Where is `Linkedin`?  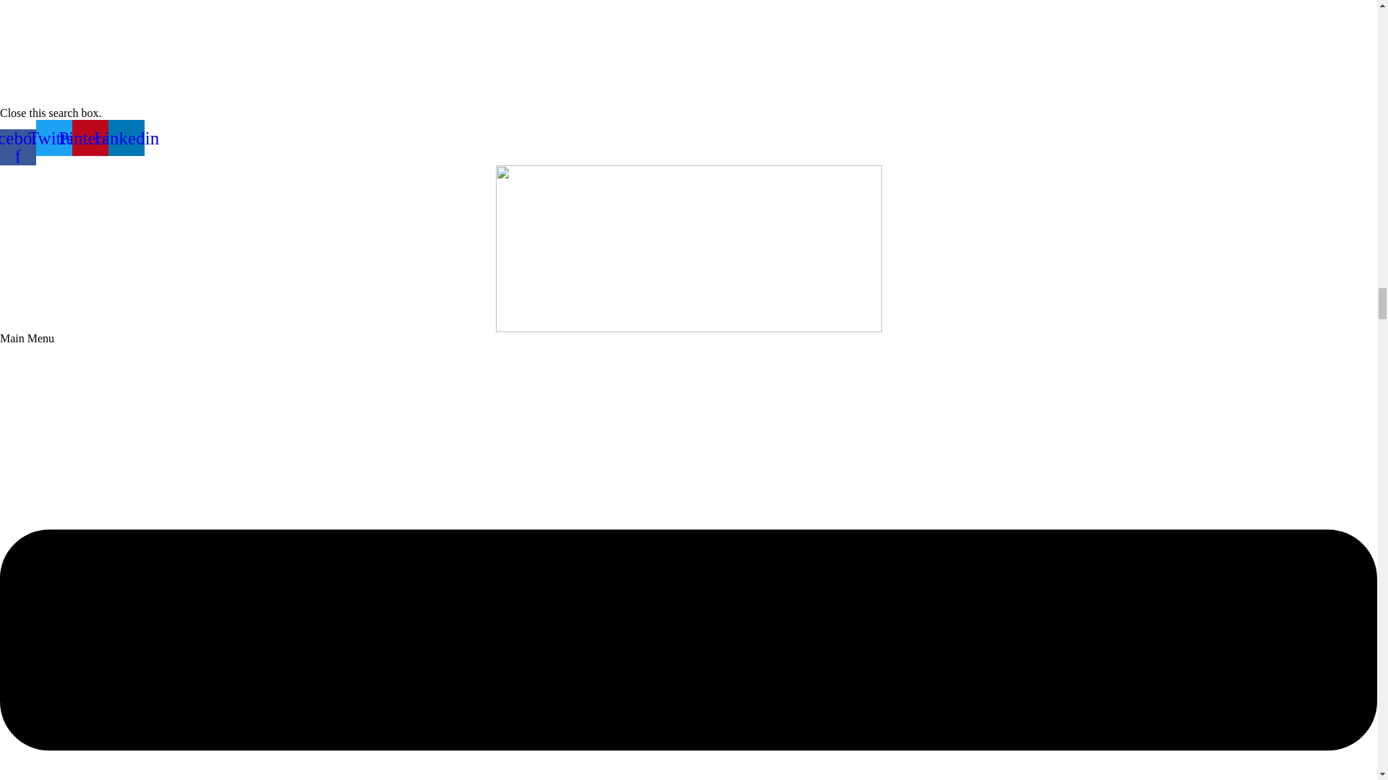 Linkedin is located at coordinates (126, 138).